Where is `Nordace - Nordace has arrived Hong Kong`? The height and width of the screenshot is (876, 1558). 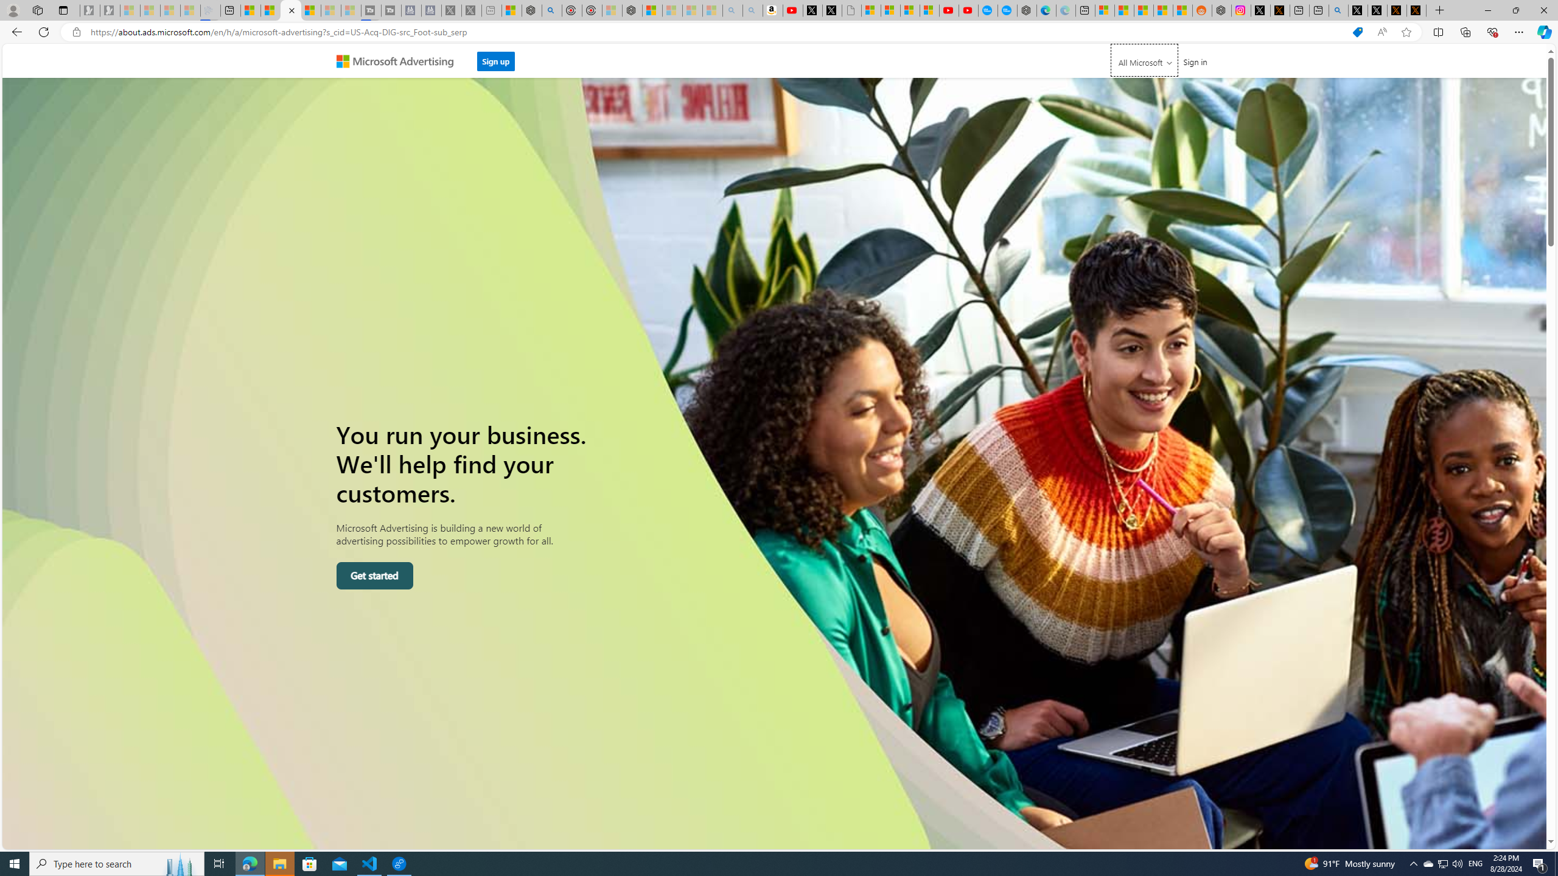
Nordace - Nordace has arrived Hong Kong is located at coordinates (1027, 10).